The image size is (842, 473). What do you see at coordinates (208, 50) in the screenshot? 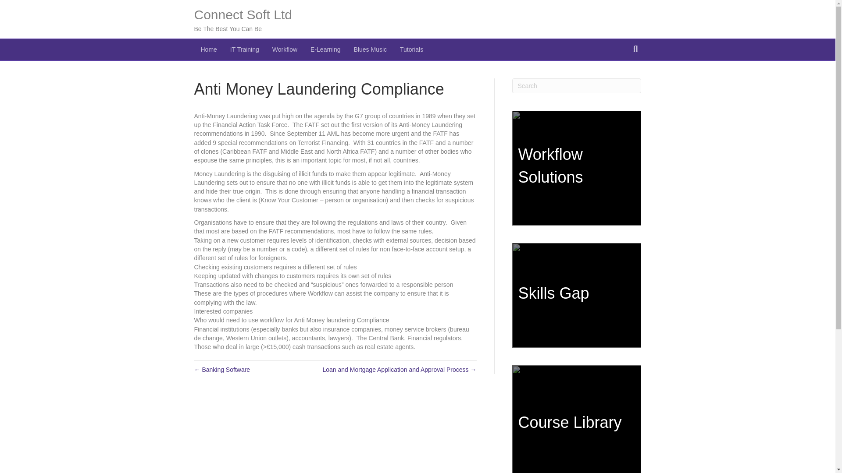
I see `Home` at bounding box center [208, 50].